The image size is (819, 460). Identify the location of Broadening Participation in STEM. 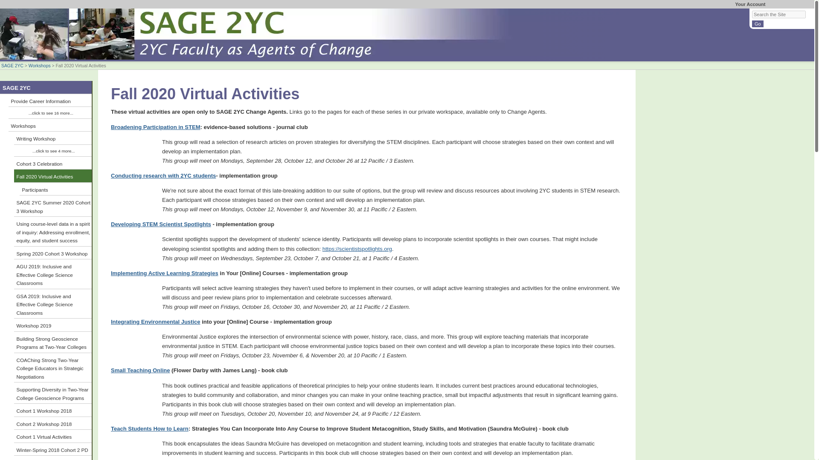
(155, 127).